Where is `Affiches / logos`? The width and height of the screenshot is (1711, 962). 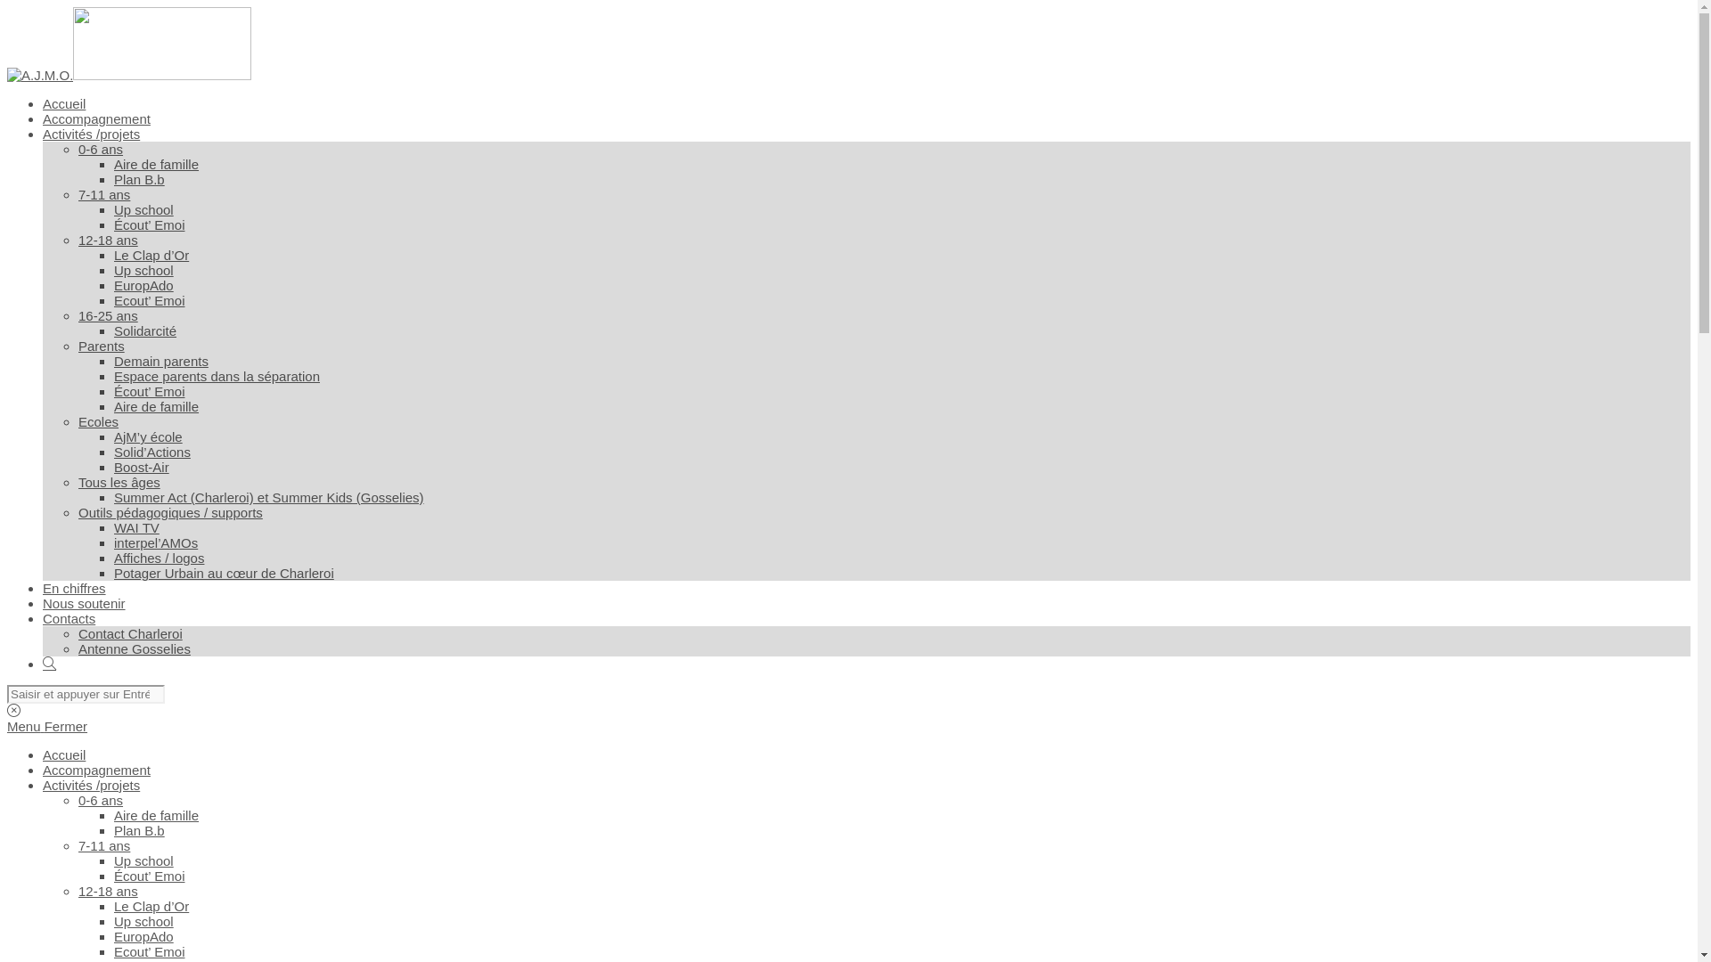
Affiches / logos is located at coordinates (159, 558).